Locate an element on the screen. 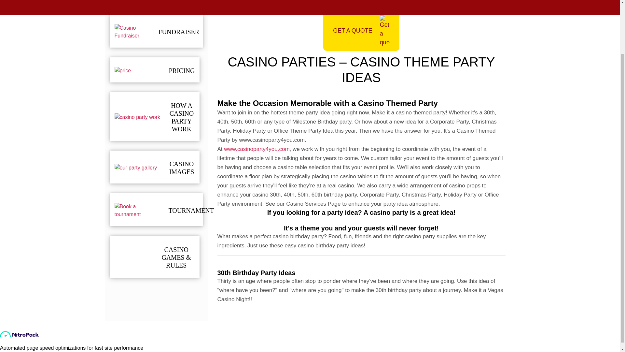  FUNDRAISER is located at coordinates (178, 32).